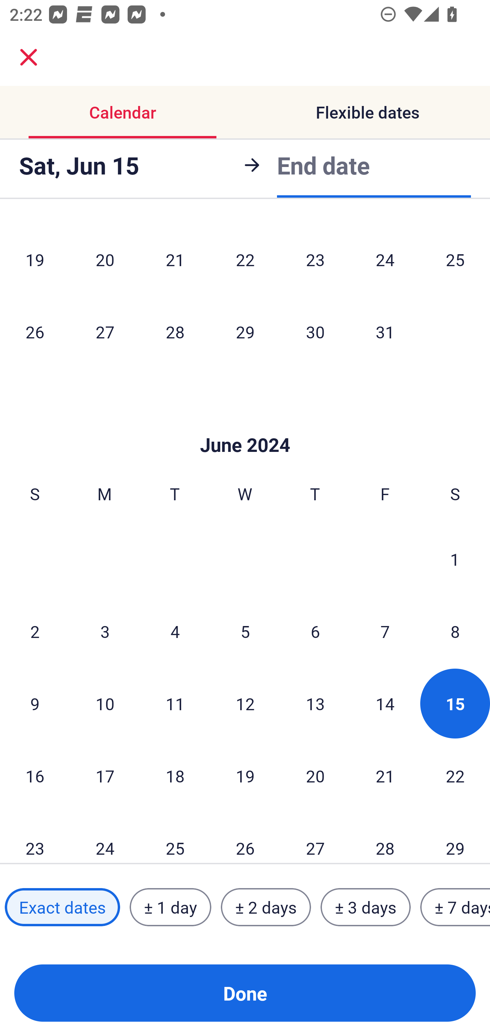 This screenshot has height=1036, width=490. Describe the element at coordinates (35, 703) in the screenshot. I see `9 Sunday, June 9, 2024` at that location.